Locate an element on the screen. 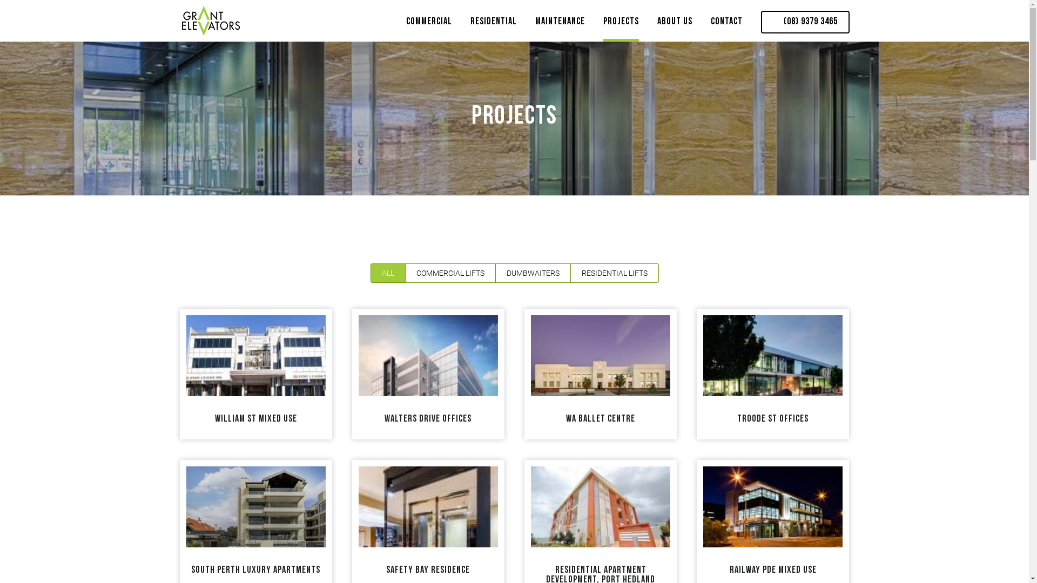  PROJECTS is located at coordinates (621, 24).